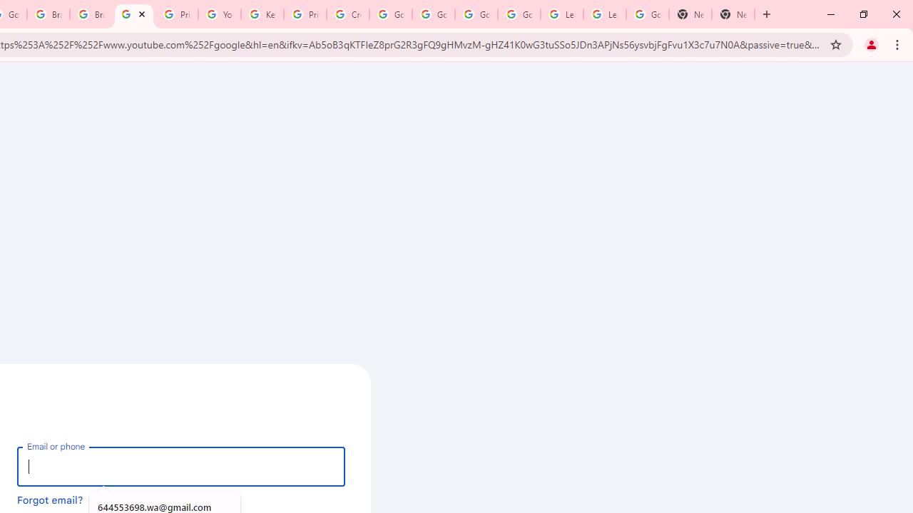 The height and width of the screenshot is (513, 913). Describe the element at coordinates (391, 14) in the screenshot. I see `Google Account Help` at that location.